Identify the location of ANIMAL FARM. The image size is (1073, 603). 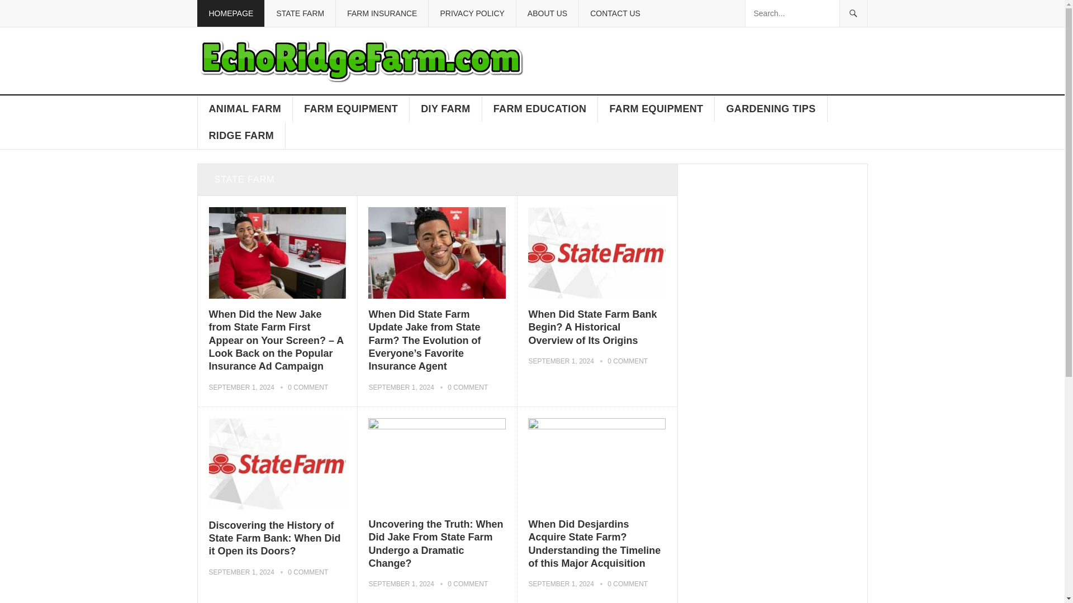
(245, 108).